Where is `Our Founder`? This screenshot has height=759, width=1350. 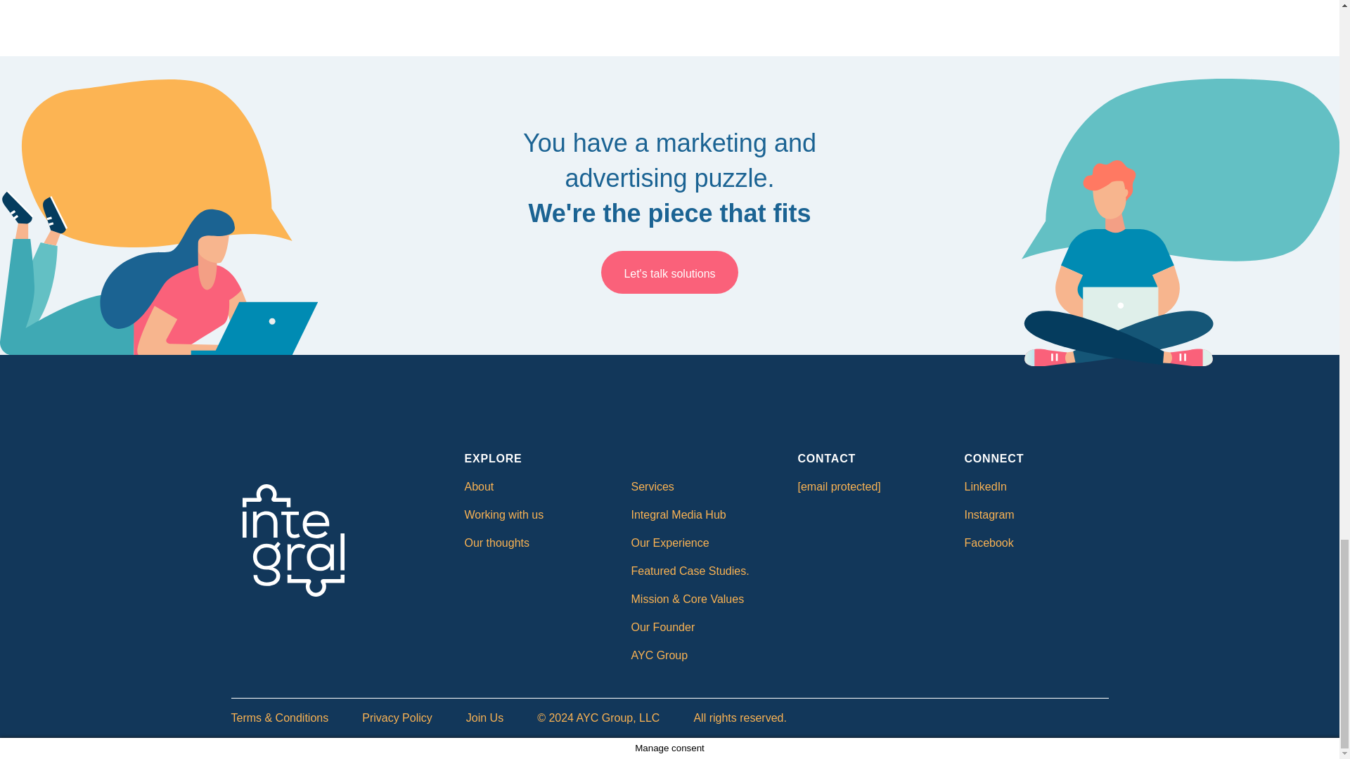 Our Founder is located at coordinates (663, 627).